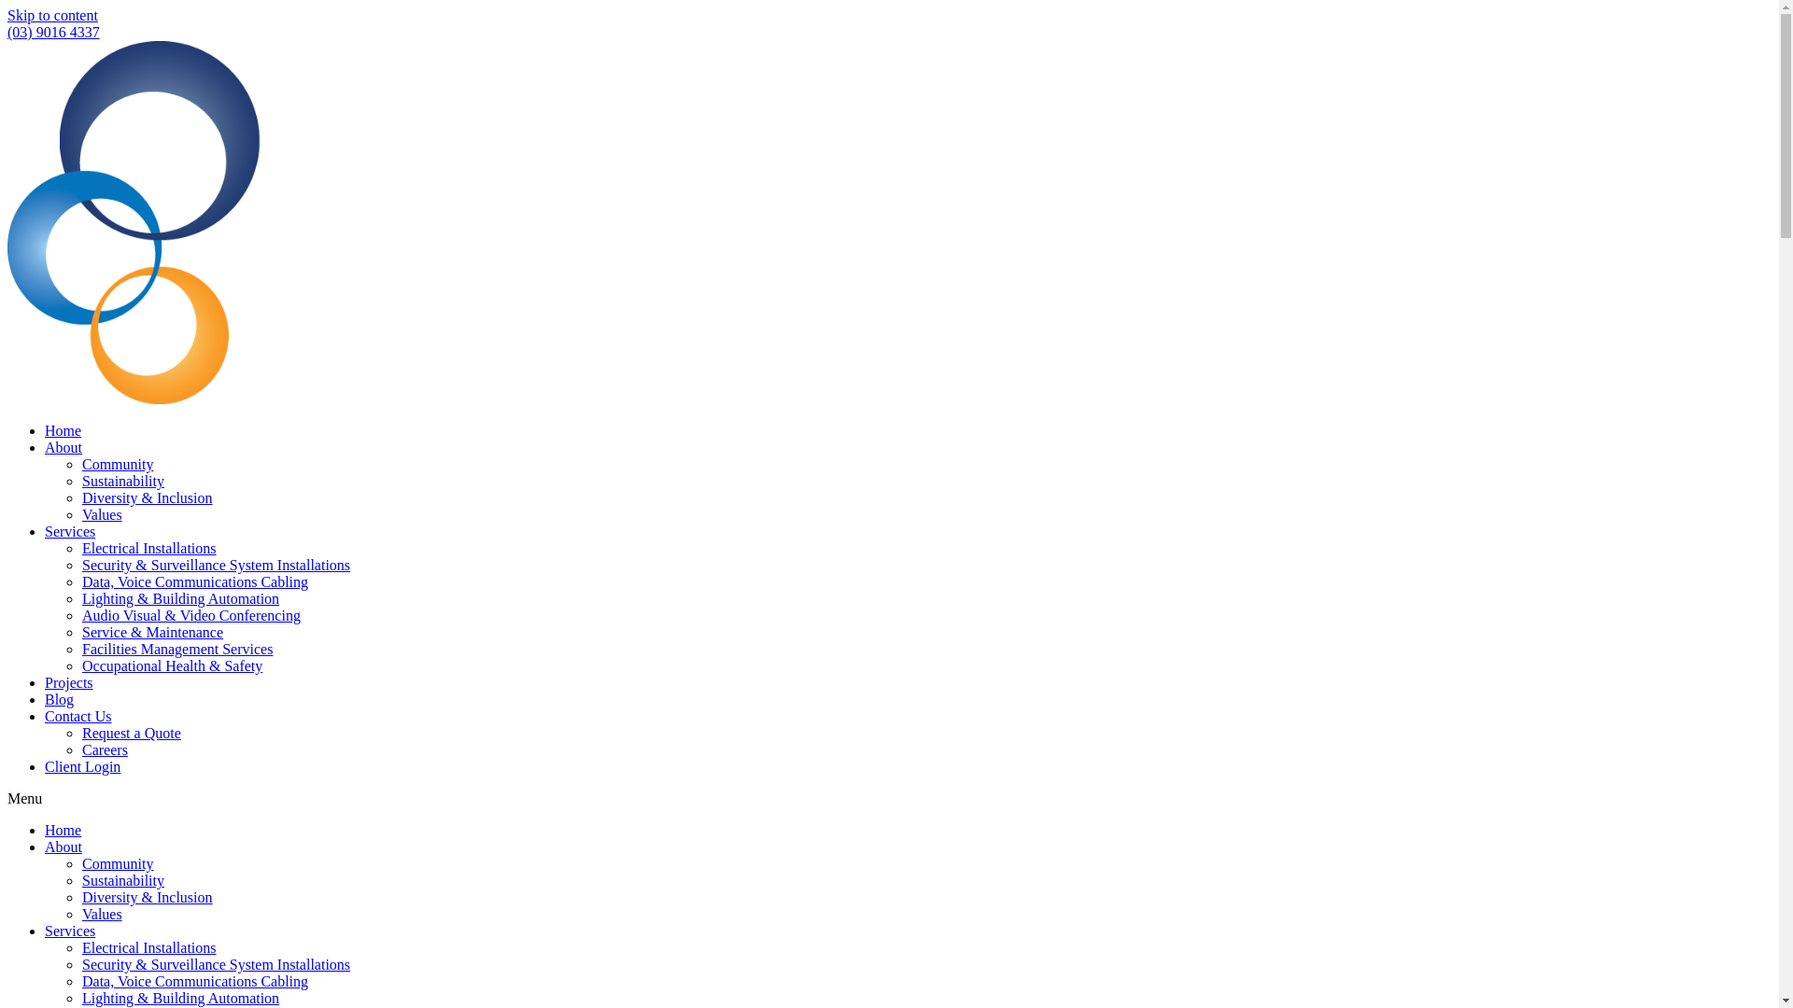 Image resolution: width=1793 pixels, height=1008 pixels. What do you see at coordinates (149, 549) in the screenshot?
I see `Electrical Installations` at bounding box center [149, 549].